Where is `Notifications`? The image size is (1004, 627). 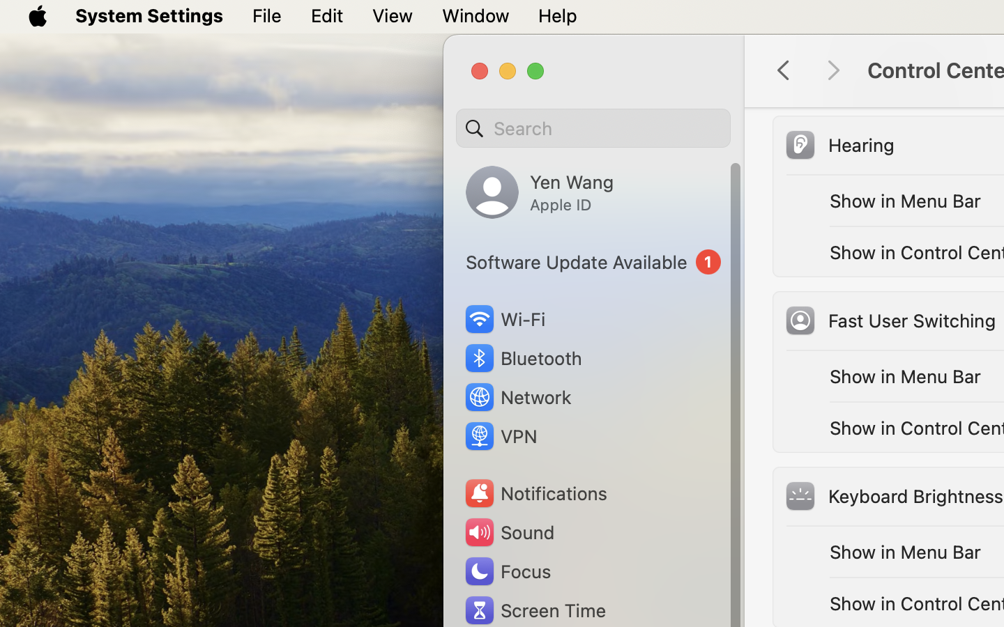
Notifications is located at coordinates (535, 493).